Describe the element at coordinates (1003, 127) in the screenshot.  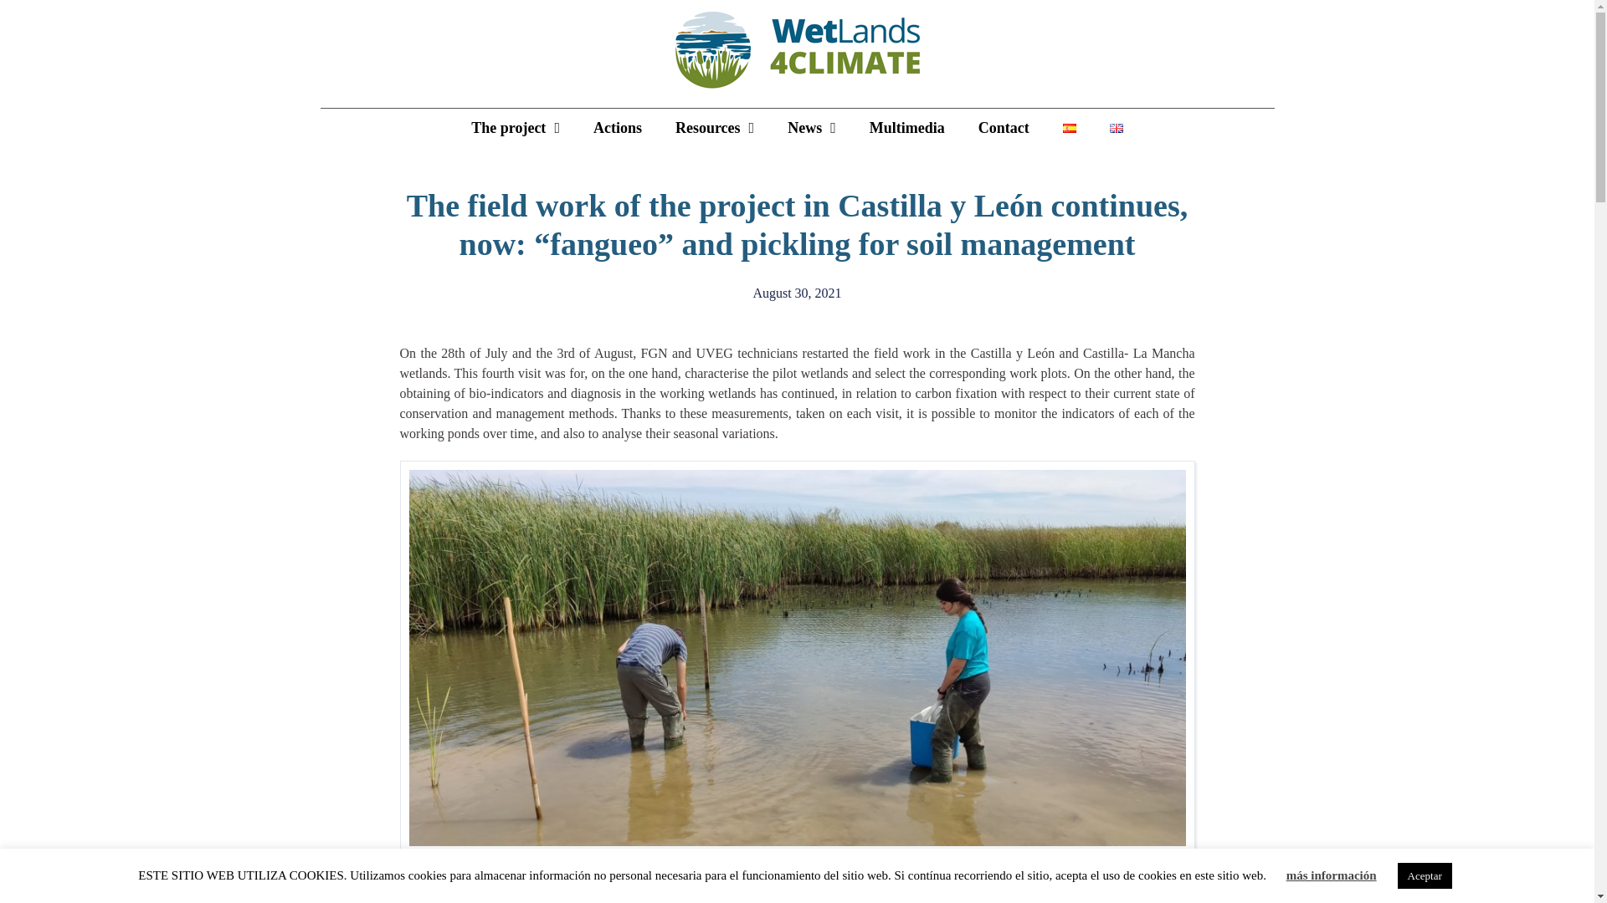
I see `Contact` at that location.